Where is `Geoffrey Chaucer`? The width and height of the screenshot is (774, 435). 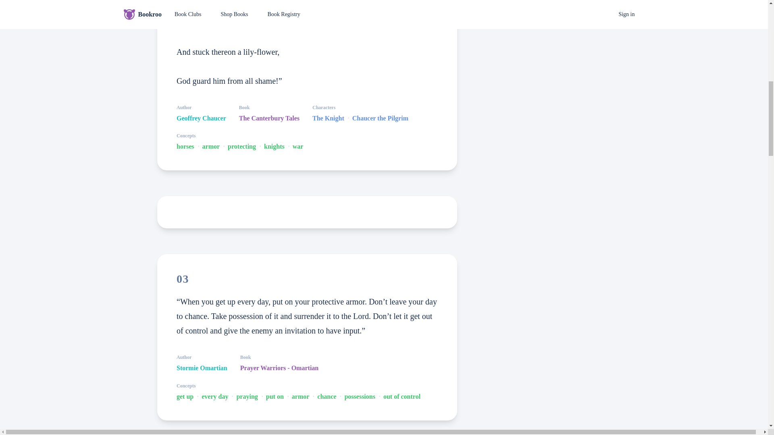 Geoffrey Chaucer is located at coordinates (201, 118).